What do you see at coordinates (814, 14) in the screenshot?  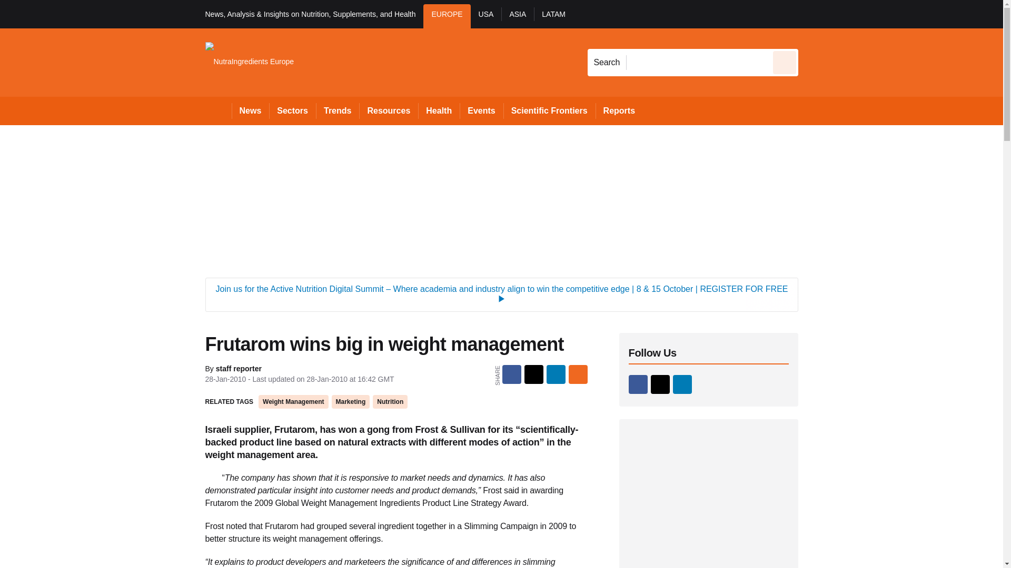 I see `Sign in` at bounding box center [814, 14].